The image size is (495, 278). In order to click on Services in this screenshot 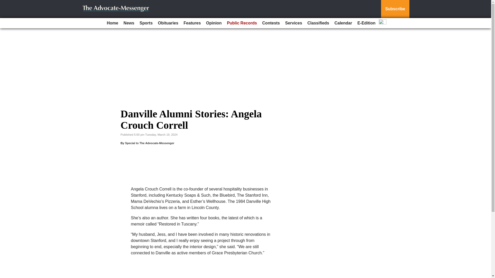, I will do `click(294, 23)`.